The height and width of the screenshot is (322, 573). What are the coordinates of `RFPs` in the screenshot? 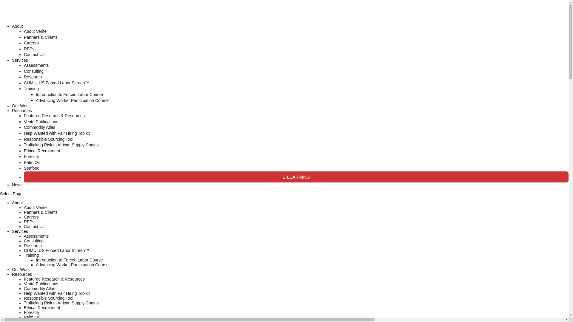 It's located at (29, 222).